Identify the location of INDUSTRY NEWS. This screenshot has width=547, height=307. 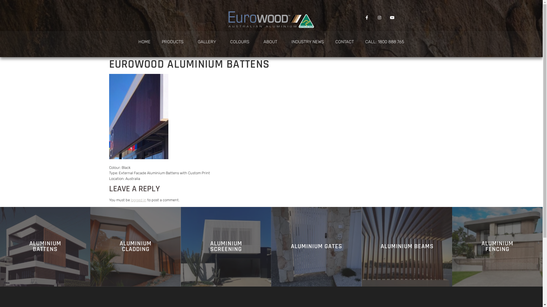
(308, 42).